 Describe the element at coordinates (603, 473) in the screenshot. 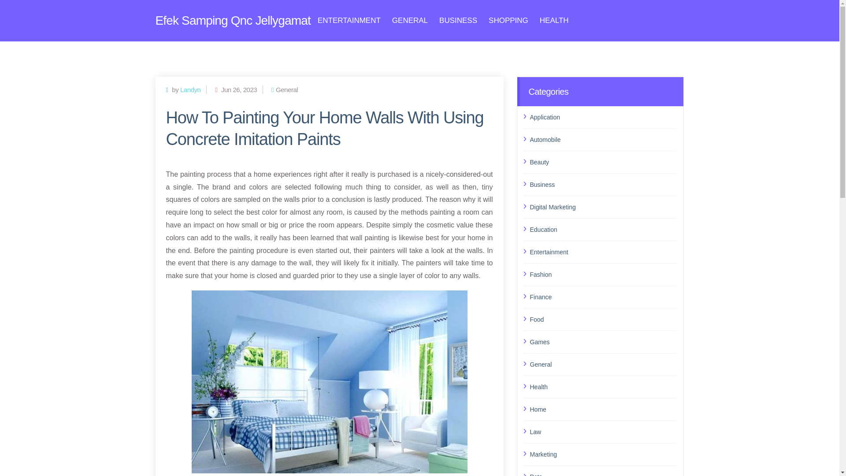

I see `Pets` at that location.